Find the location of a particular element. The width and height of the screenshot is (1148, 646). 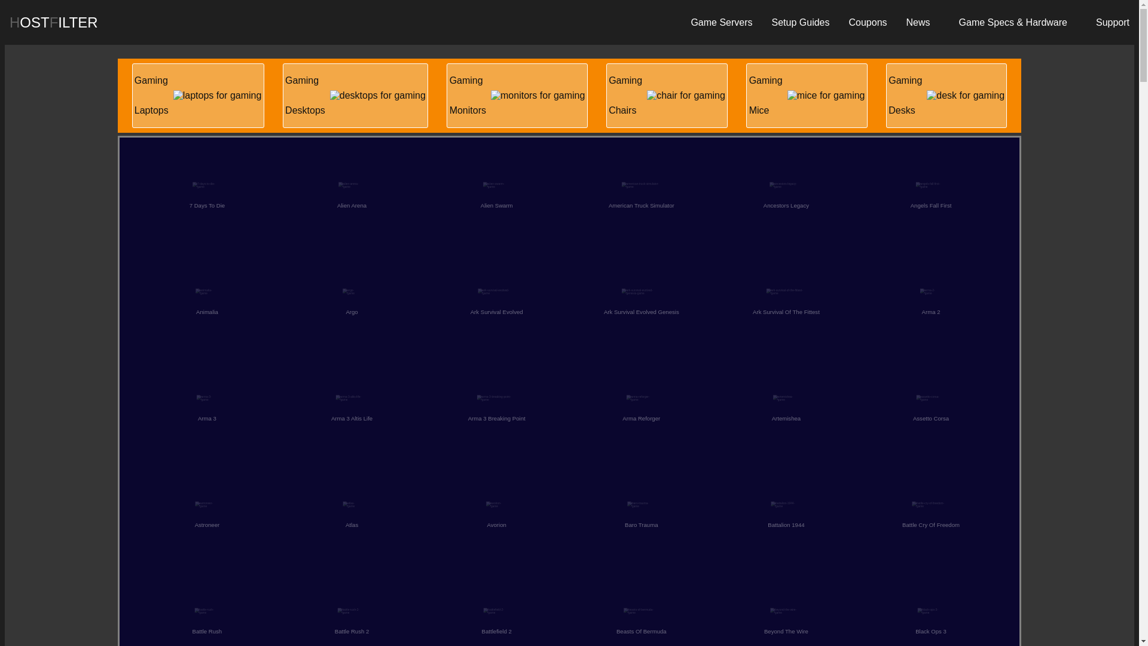

Arma 2 is located at coordinates (667, 95).